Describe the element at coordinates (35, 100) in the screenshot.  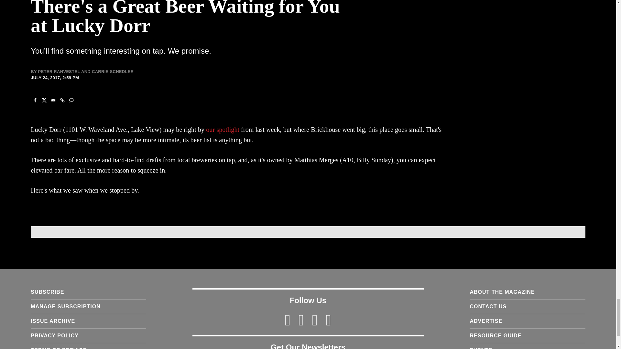
I see `Facebook` at that location.